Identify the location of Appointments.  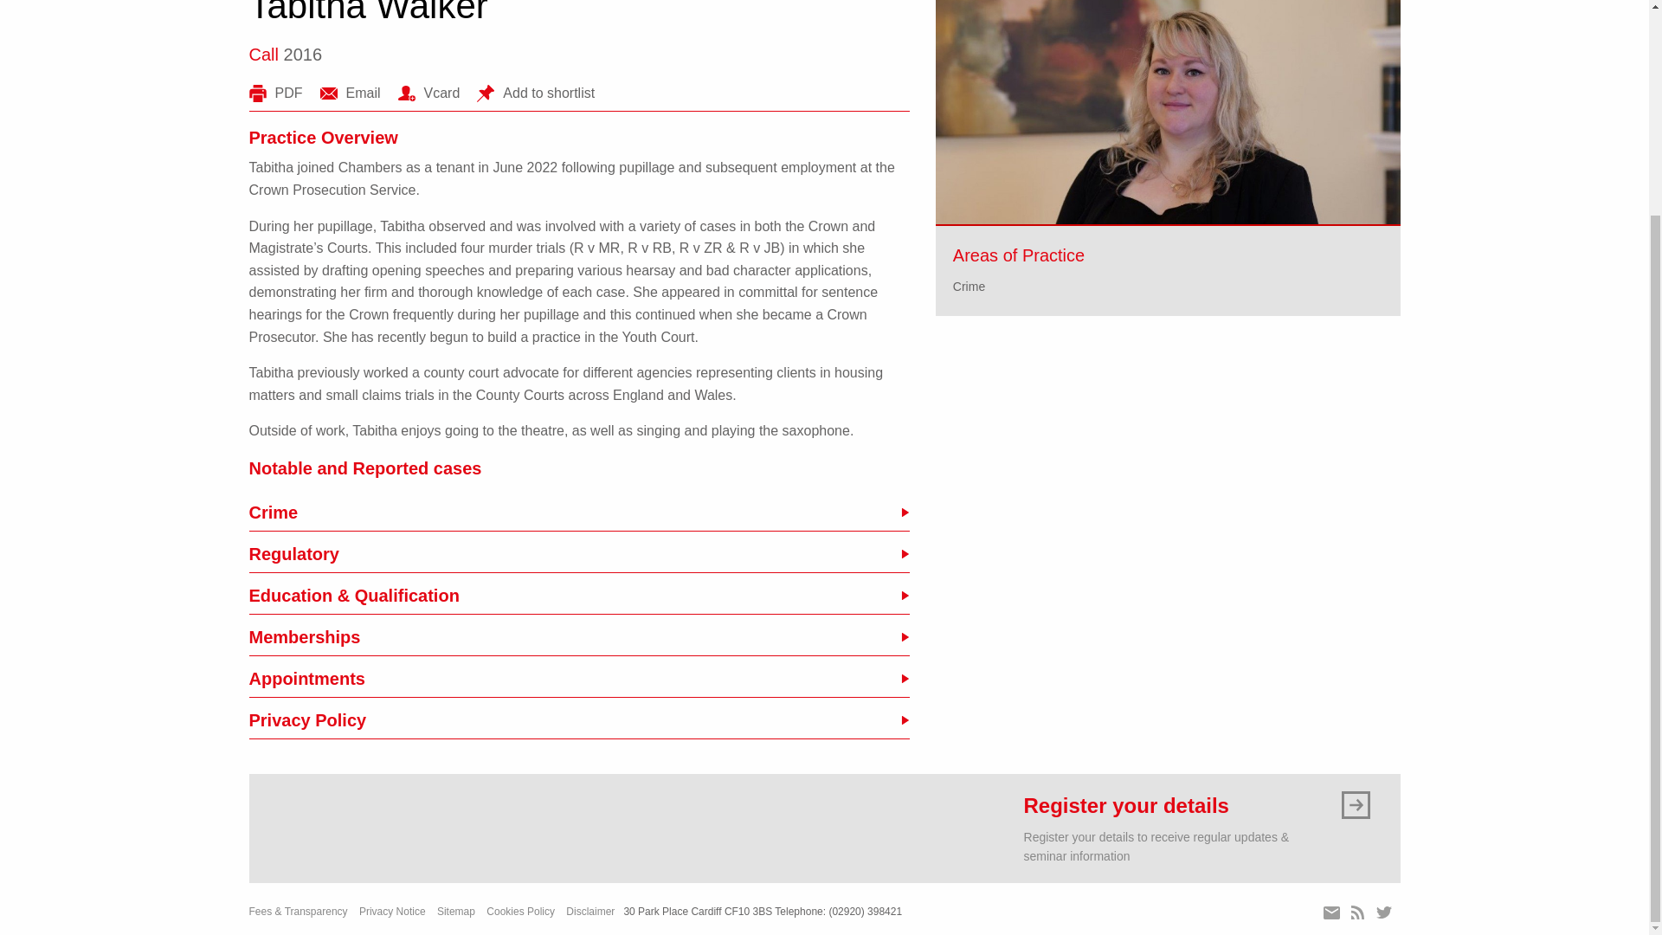
(579, 678).